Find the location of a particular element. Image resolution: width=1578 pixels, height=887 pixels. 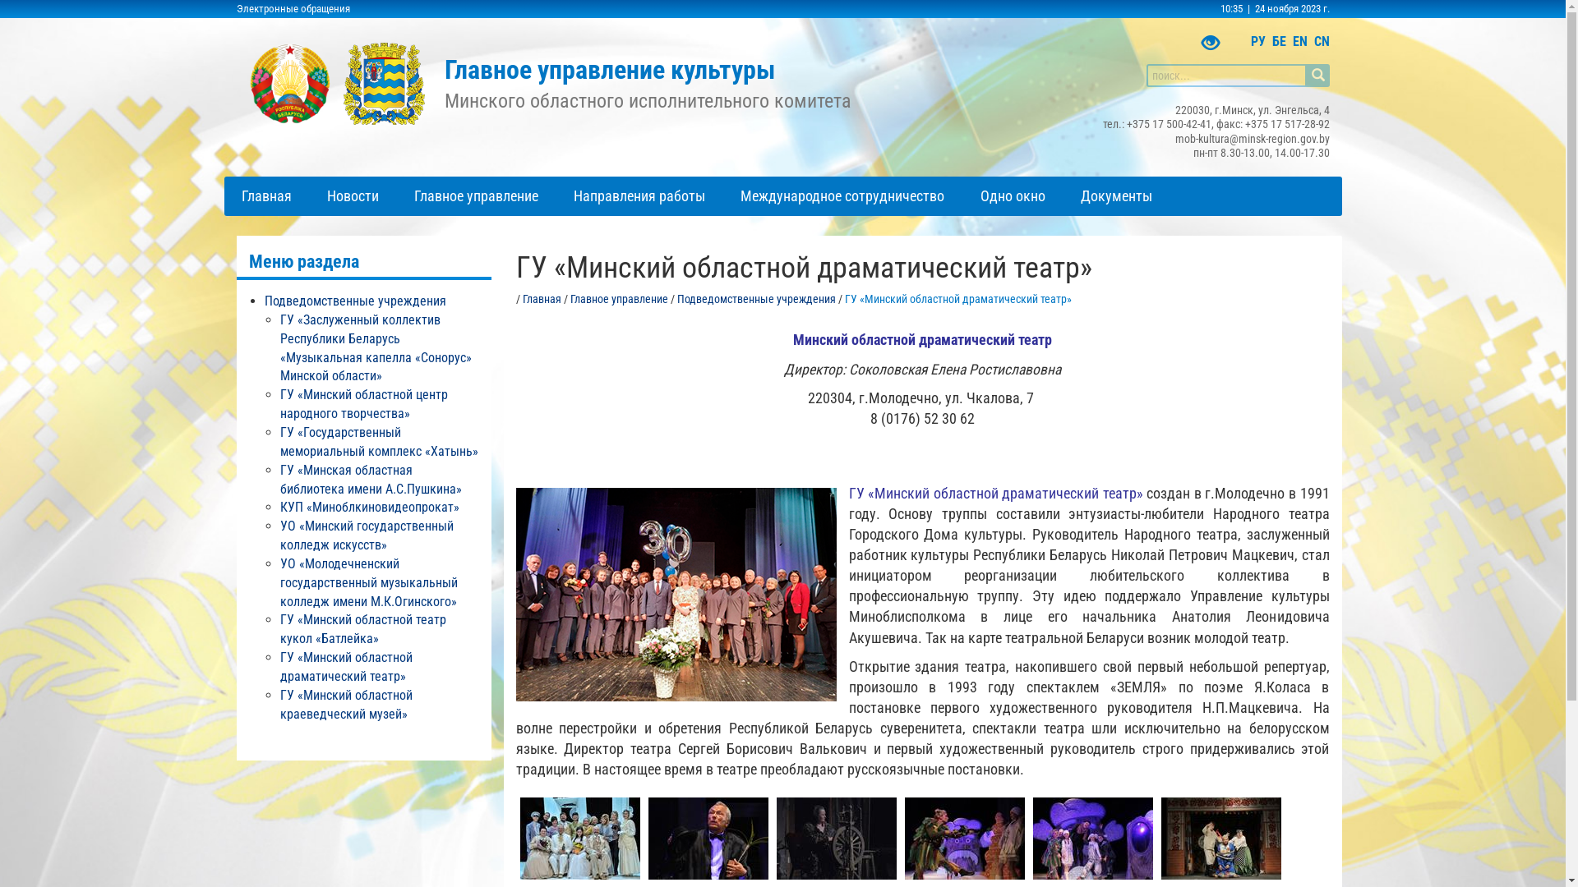

EN is located at coordinates (1299, 42).